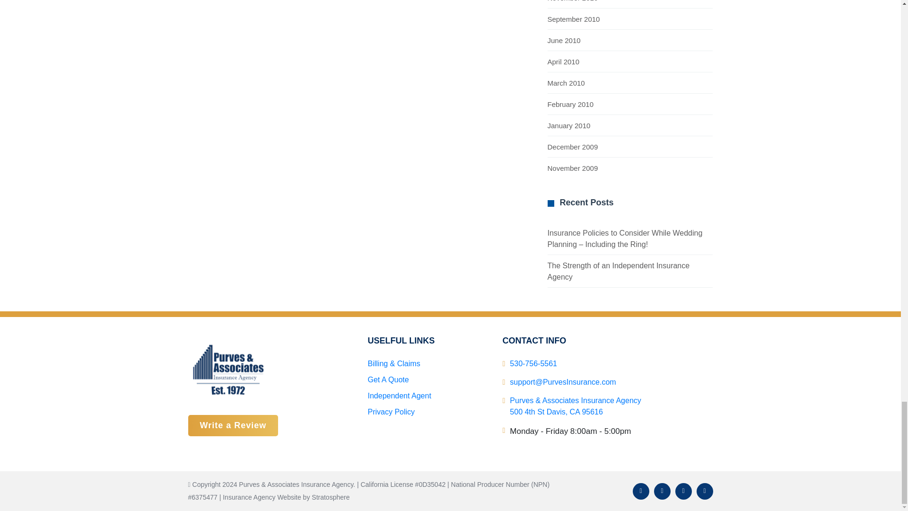  What do you see at coordinates (662, 491) in the screenshot?
I see `Twitter` at bounding box center [662, 491].